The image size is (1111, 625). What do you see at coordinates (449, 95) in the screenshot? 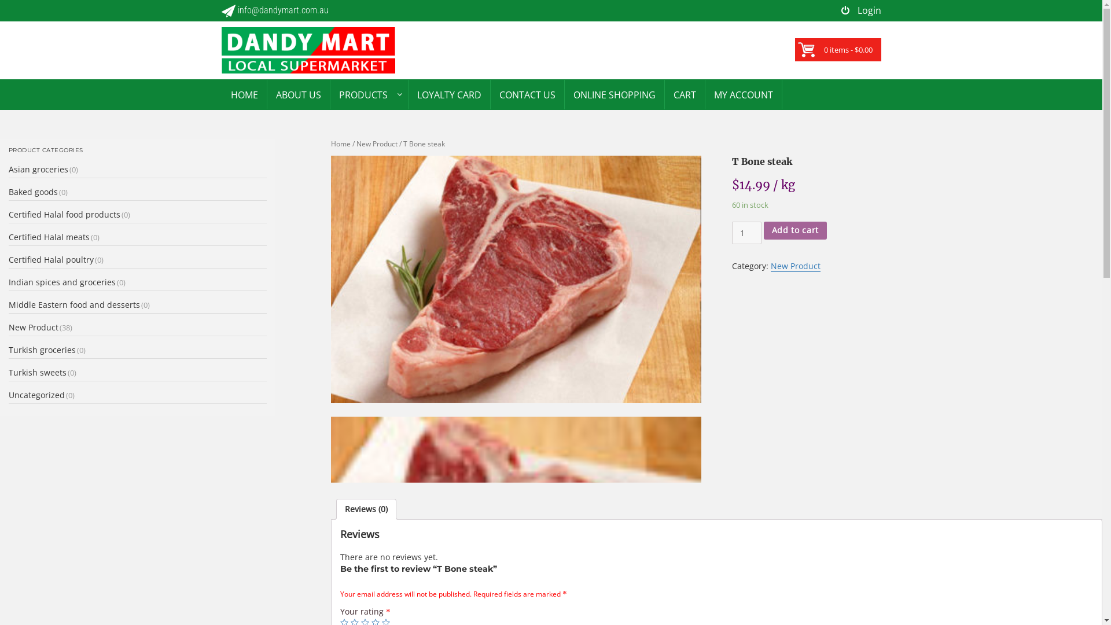
I see `LOYALTY CARD` at bounding box center [449, 95].